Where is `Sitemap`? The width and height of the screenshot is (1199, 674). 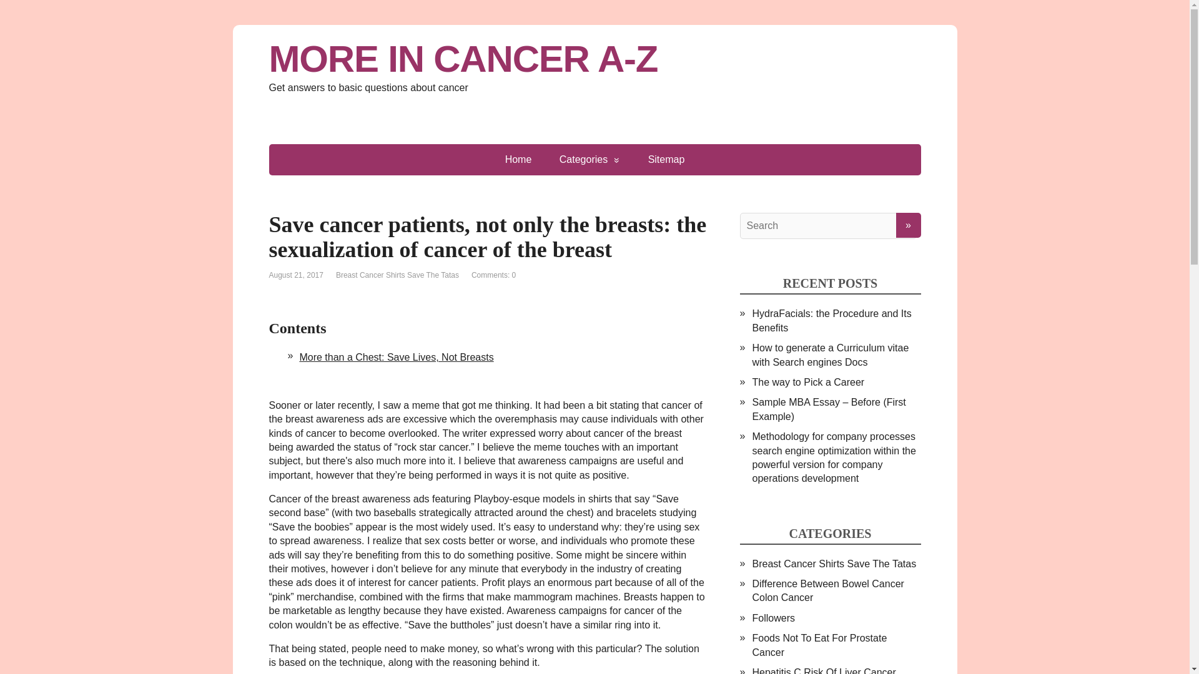 Sitemap is located at coordinates (666, 160).